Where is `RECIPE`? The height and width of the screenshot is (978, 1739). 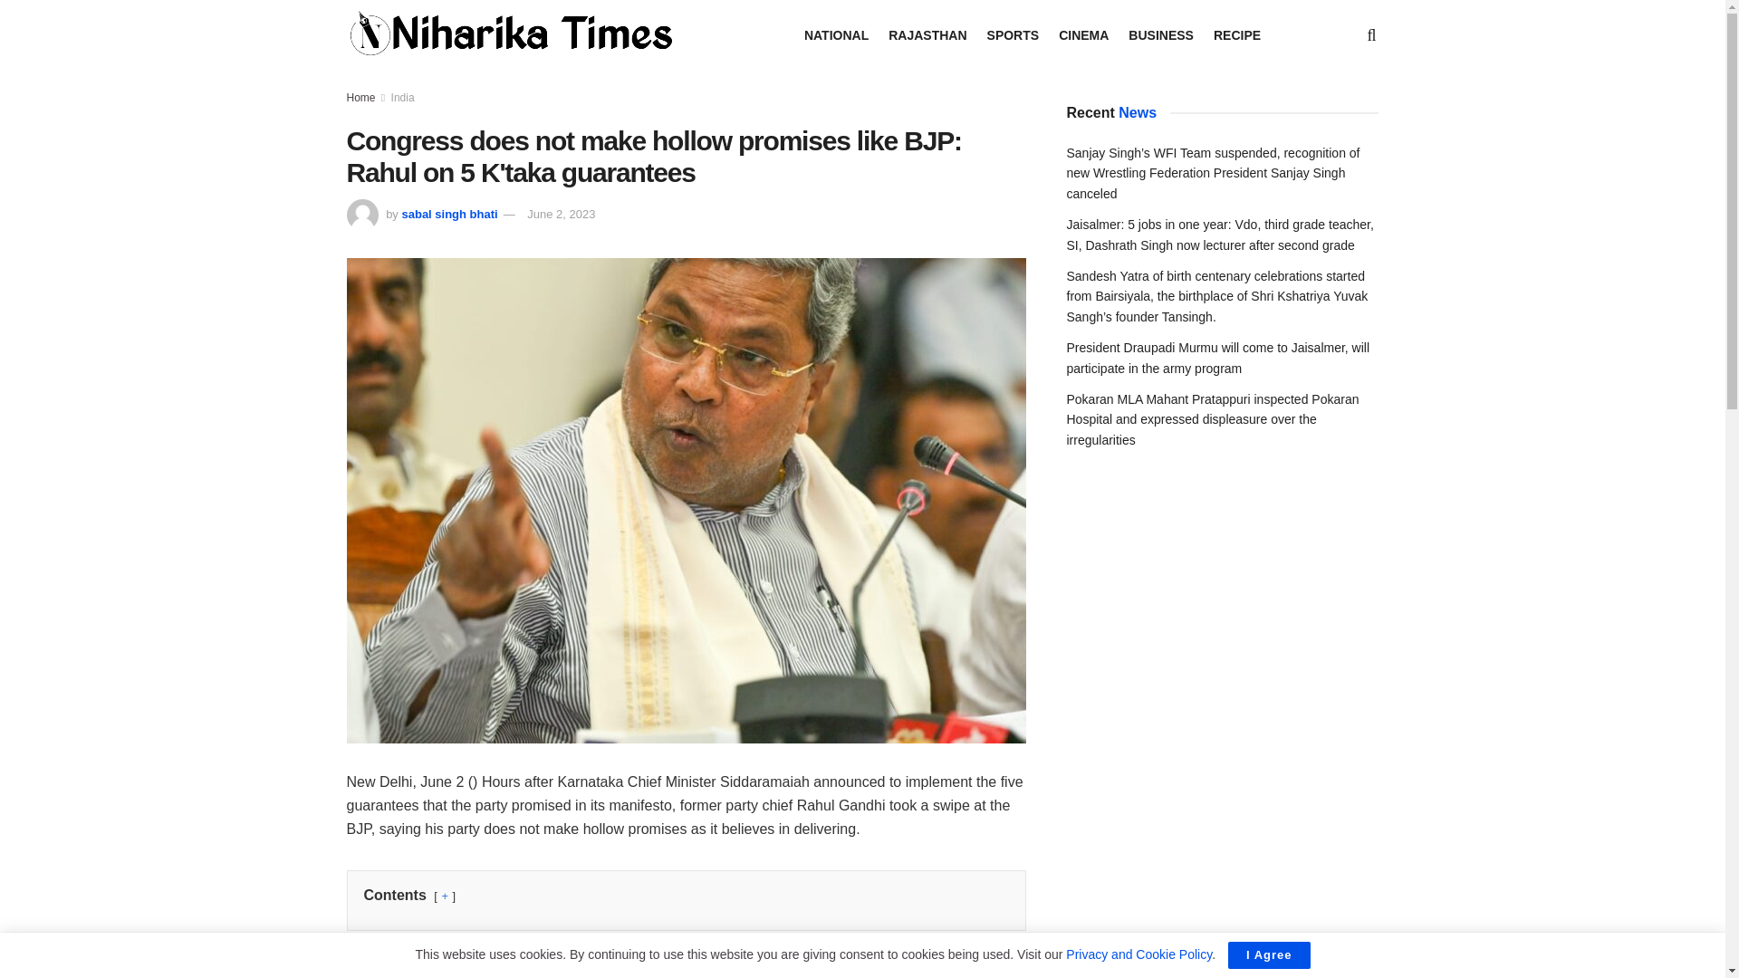
RECIPE is located at coordinates (1237, 34).